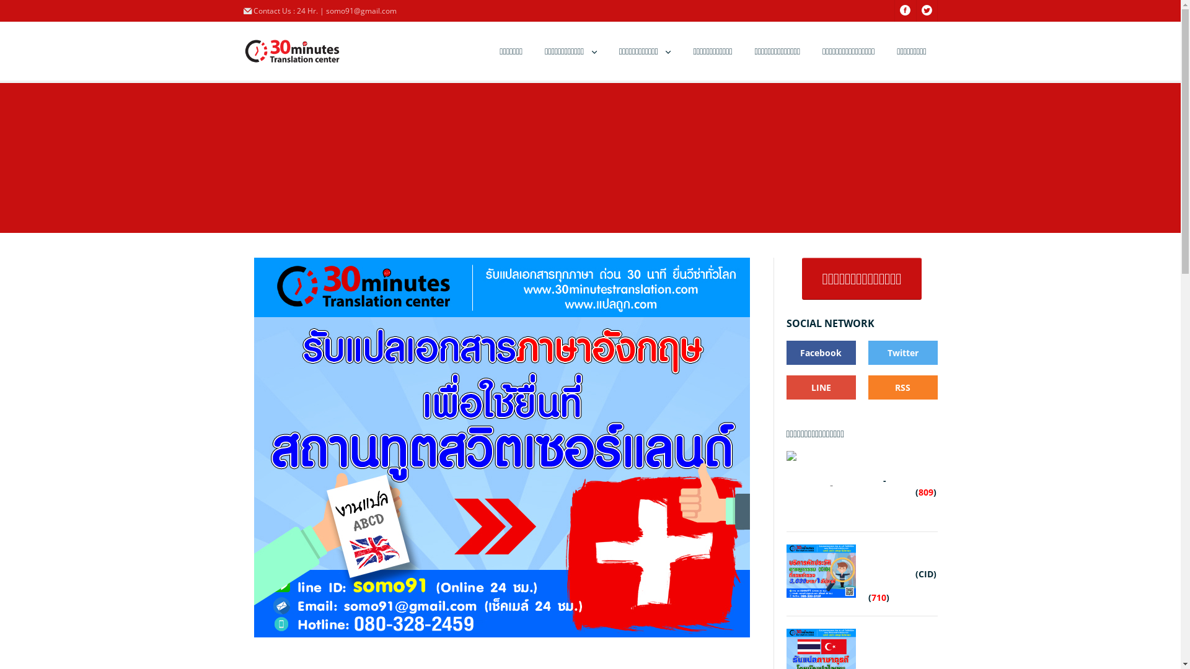 The width and height of the screenshot is (1190, 669). I want to click on Twitter, so click(902, 353).